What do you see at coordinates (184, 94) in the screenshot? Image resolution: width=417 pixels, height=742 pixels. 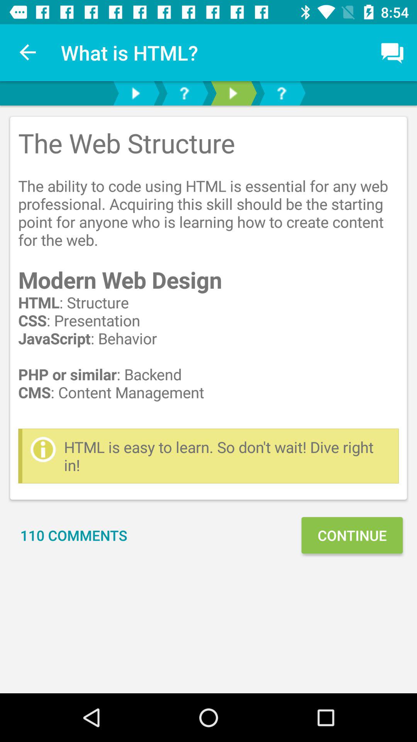 I see `check faq` at bounding box center [184, 94].